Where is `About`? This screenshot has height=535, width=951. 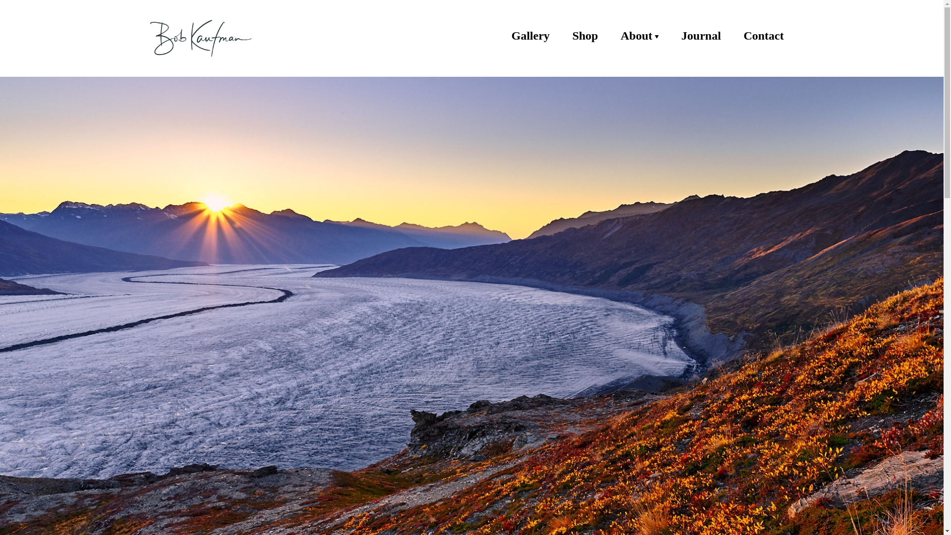
About is located at coordinates (640, 36).